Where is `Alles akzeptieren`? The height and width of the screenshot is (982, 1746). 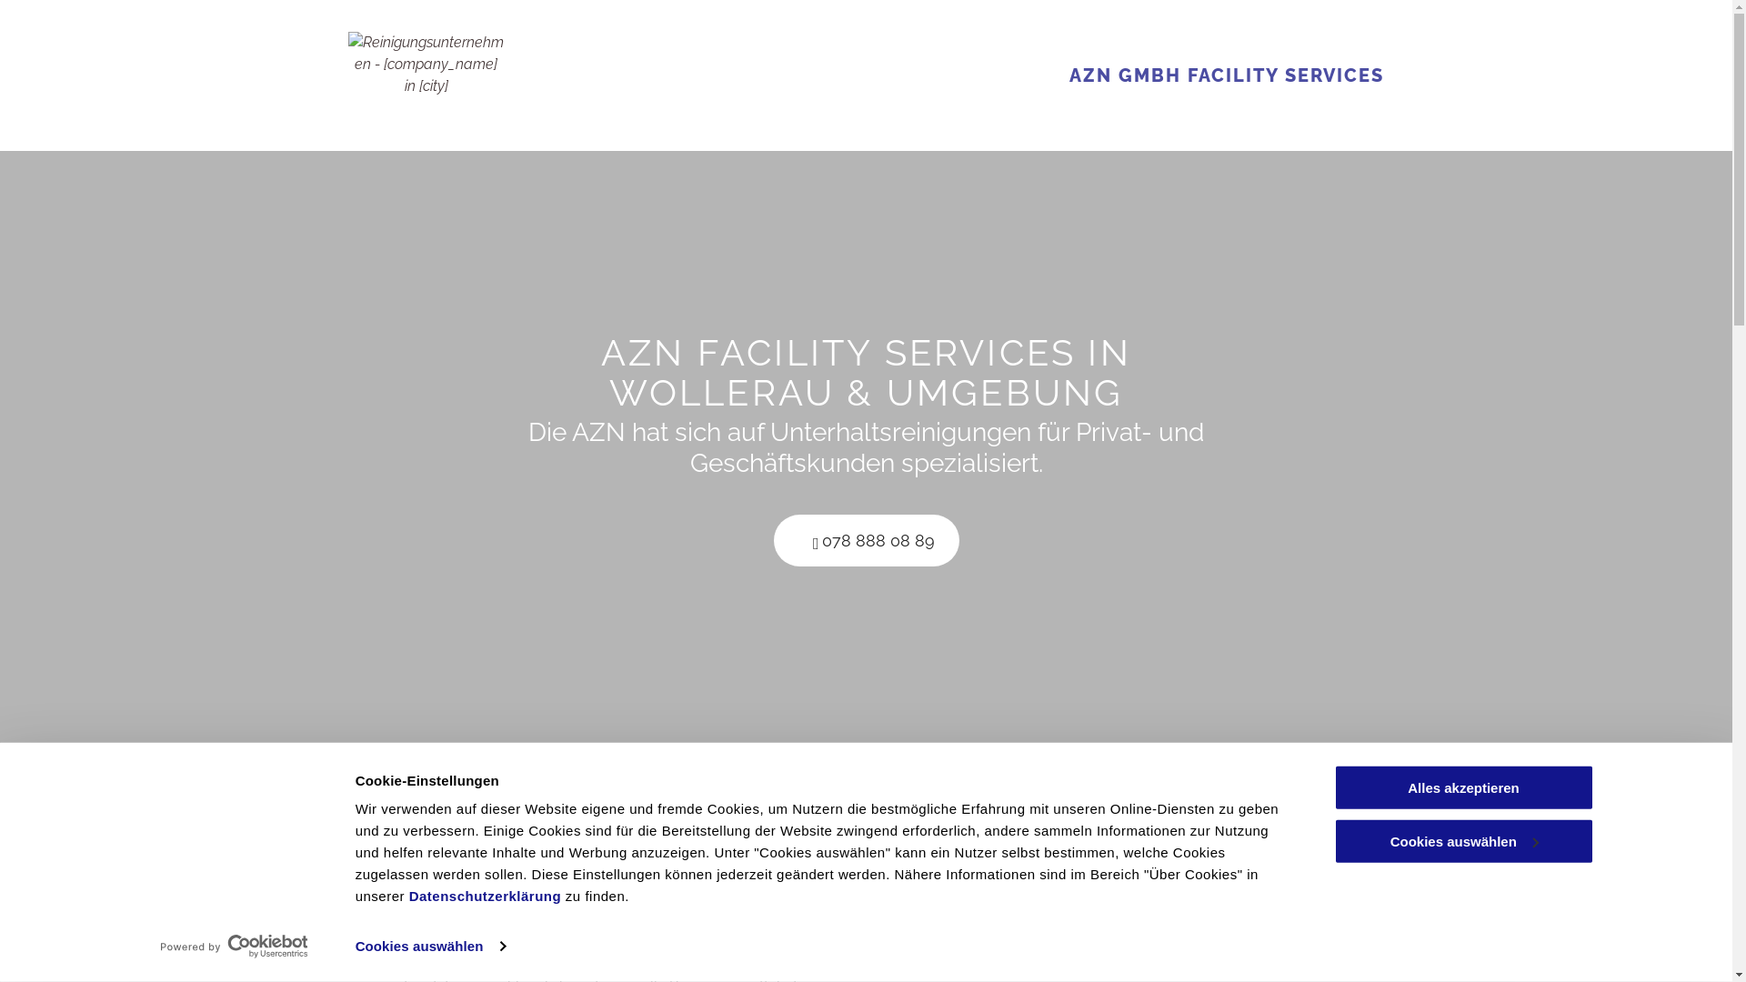 Alles akzeptieren is located at coordinates (1463, 787).